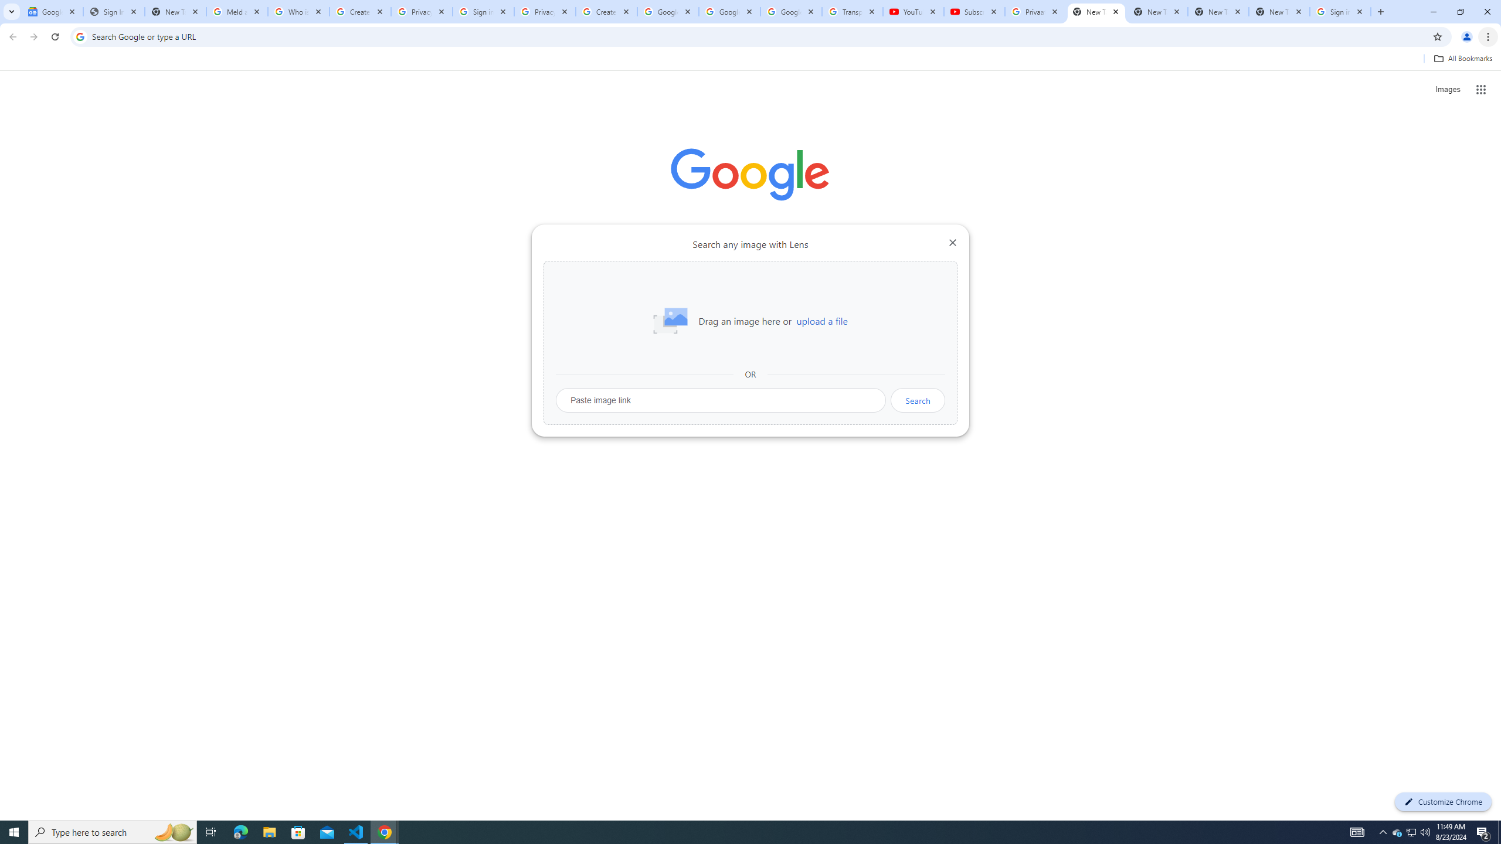 The height and width of the screenshot is (844, 1501). Describe the element at coordinates (298, 12) in the screenshot. I see `Who is my administrator? - Google Account Help` at that location.